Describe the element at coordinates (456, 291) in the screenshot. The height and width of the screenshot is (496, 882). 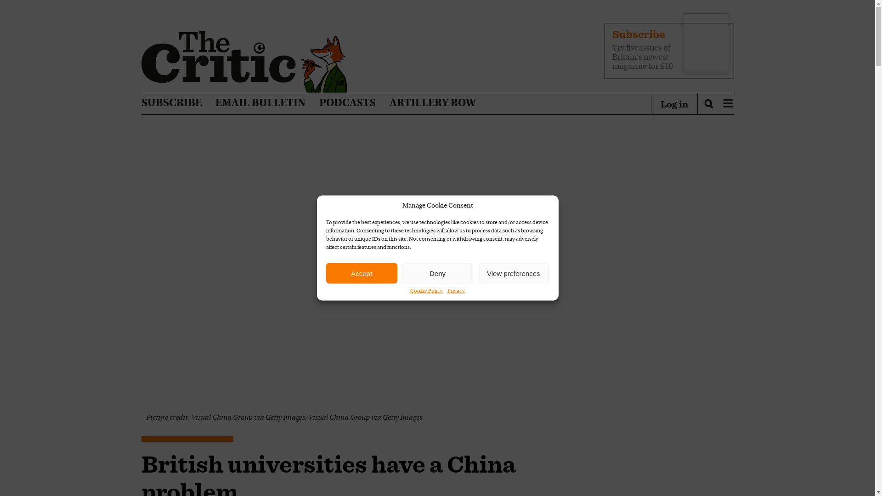
I see `Privacy` at that location.